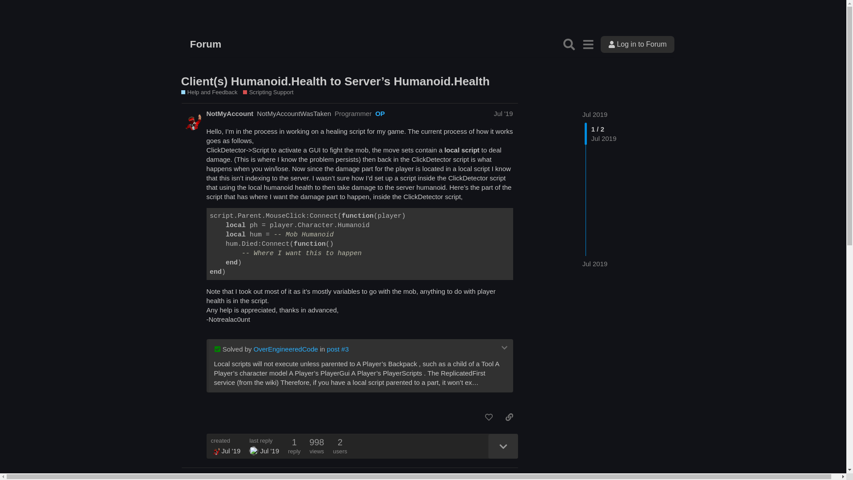 This screenshot has height=480, width=853. I want to click on NotMyAccountWasTaken, so click(293, 113).